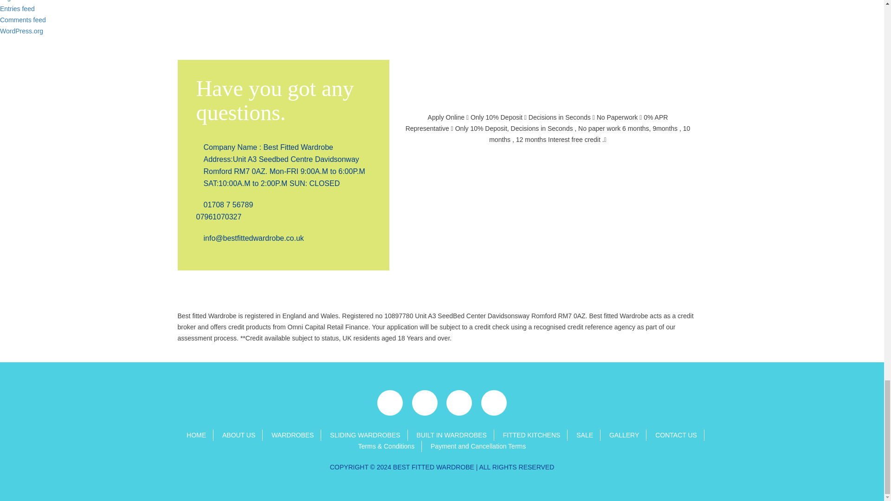  What do you see at coordinates (239, 435) in the screenshot?
I see `ABOUT US` at bounding box center [239, 435].